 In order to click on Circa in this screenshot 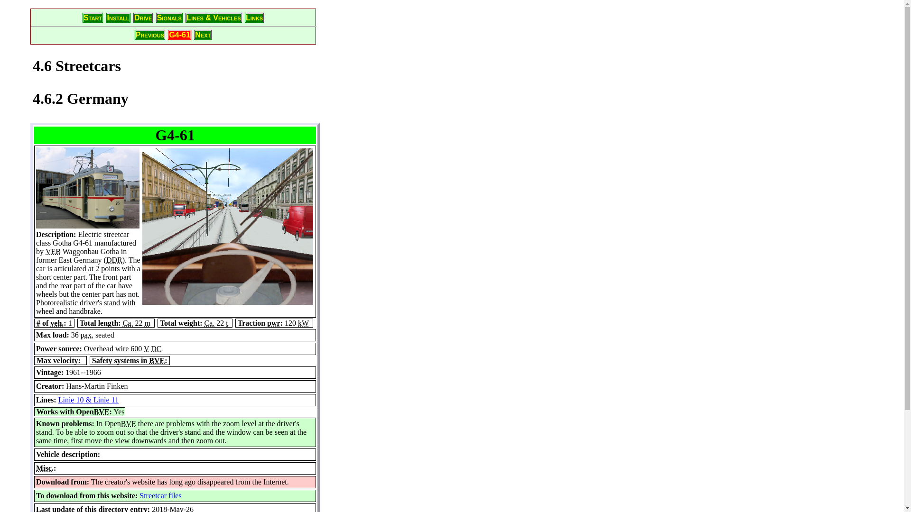, I will do `click(210, 323)`.